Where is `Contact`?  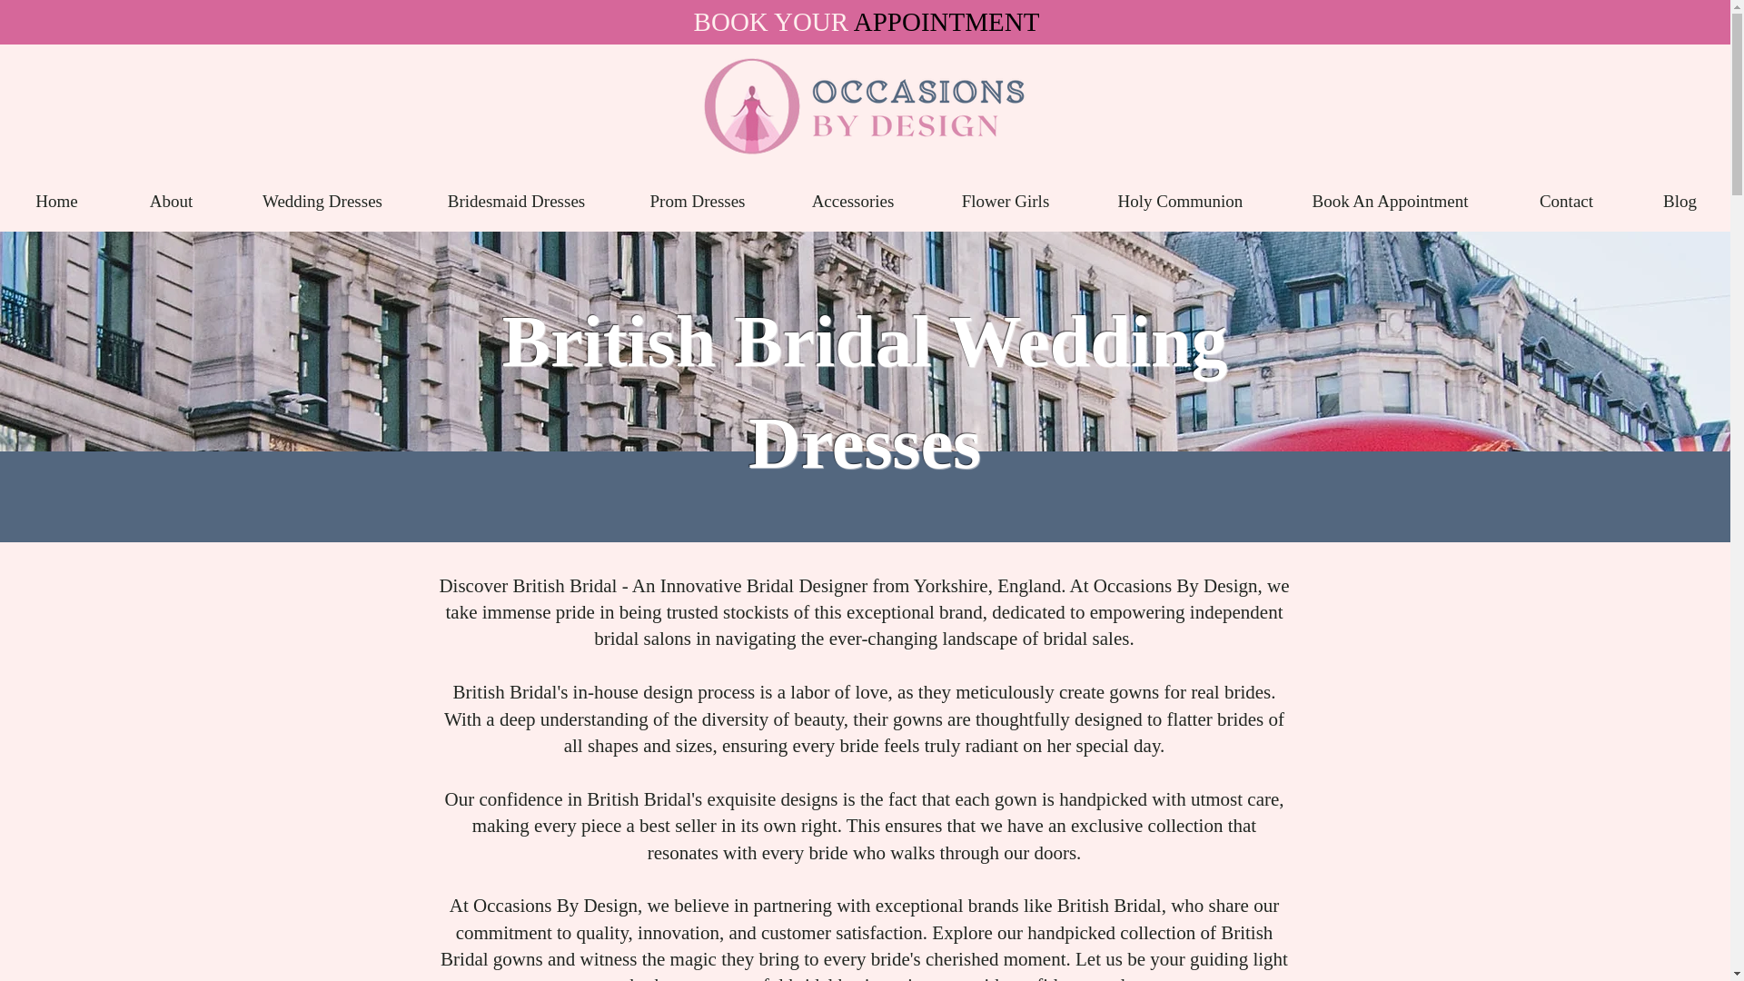 Contact is located at coordinates (1566, 202).